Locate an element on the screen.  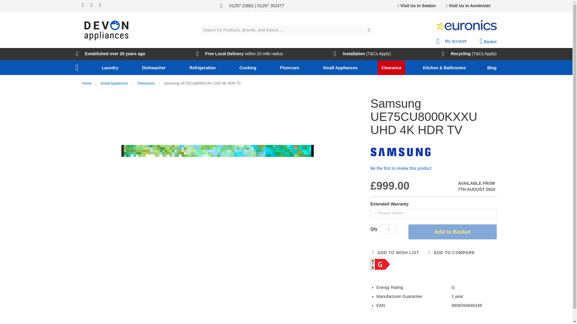
Installation is located at coordinates (350, 54).